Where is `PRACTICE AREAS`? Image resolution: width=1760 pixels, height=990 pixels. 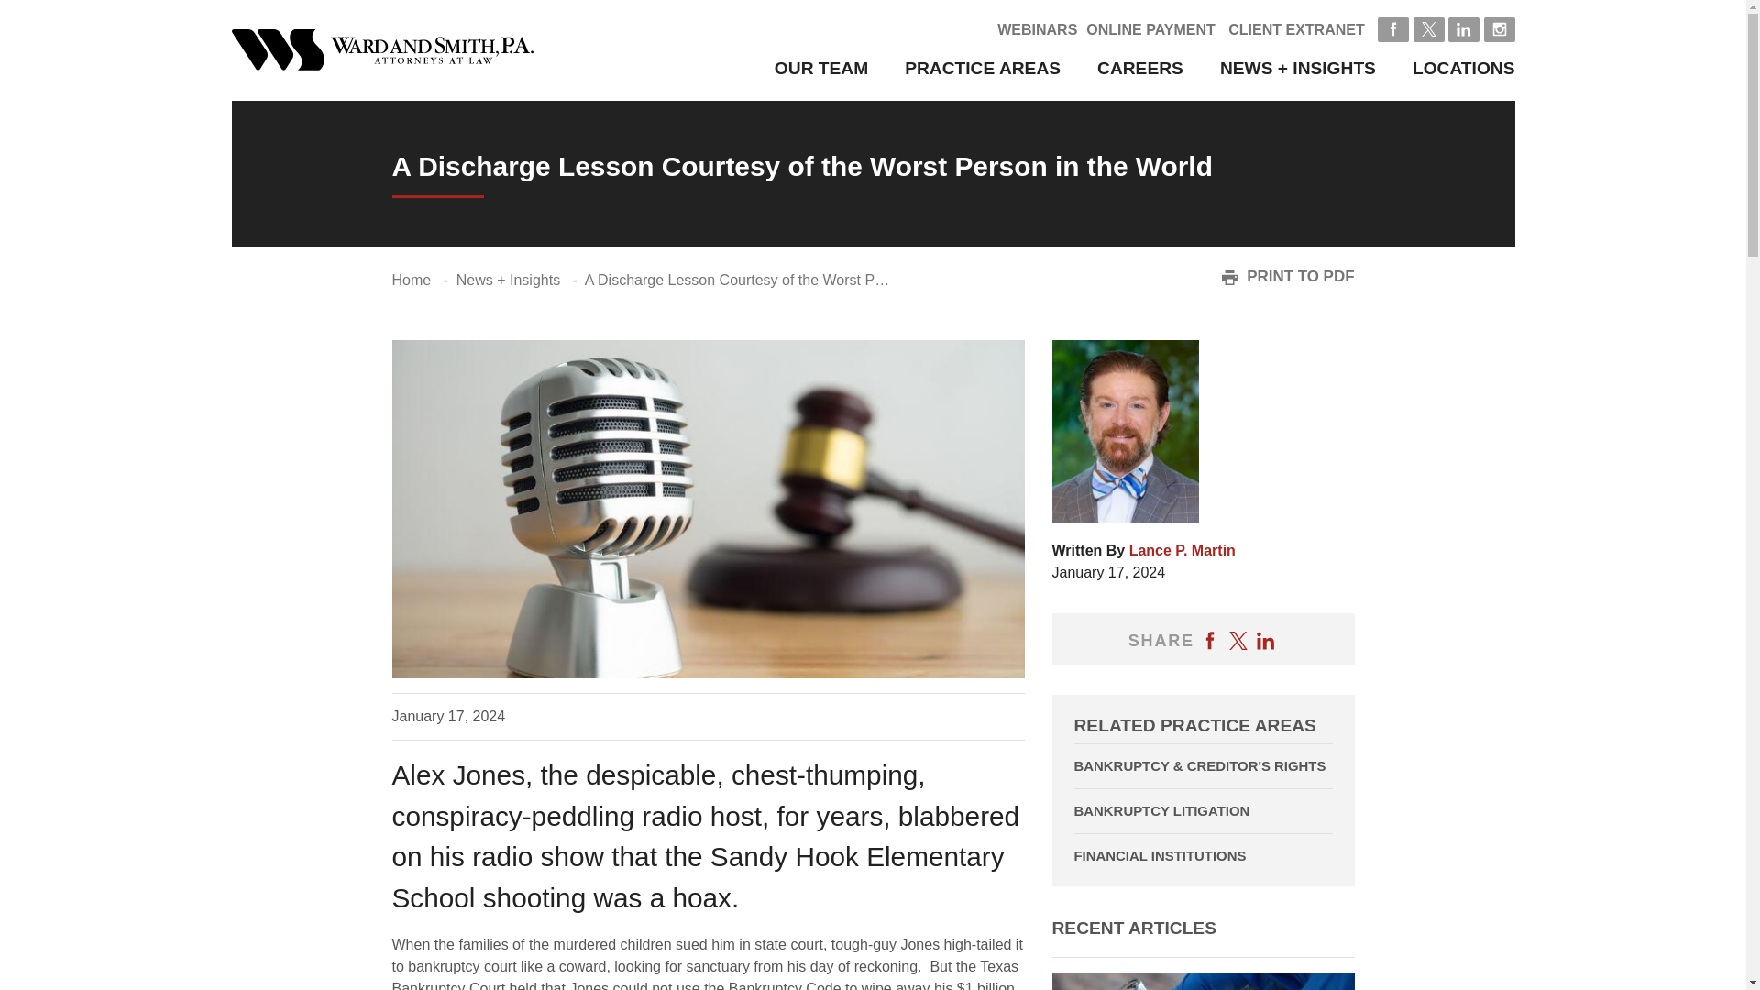
PRACTICE AREAS is located at coordinates (983, 68).